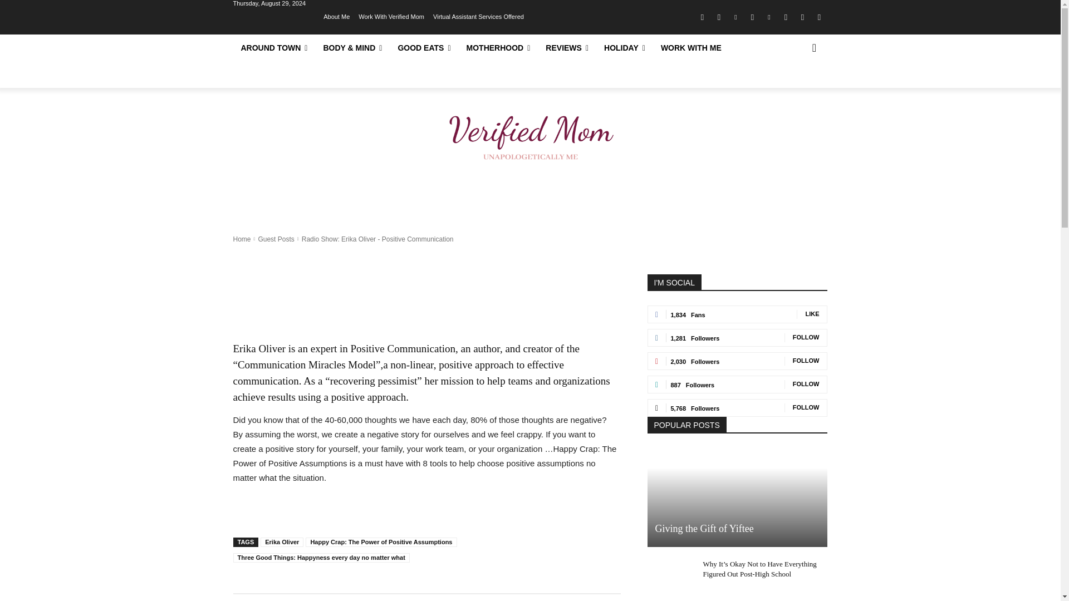 This screenshot has width=1069, height=601. Describe the element at coordinates (752, 17) in the screenshot. I see `Mail` at that location.